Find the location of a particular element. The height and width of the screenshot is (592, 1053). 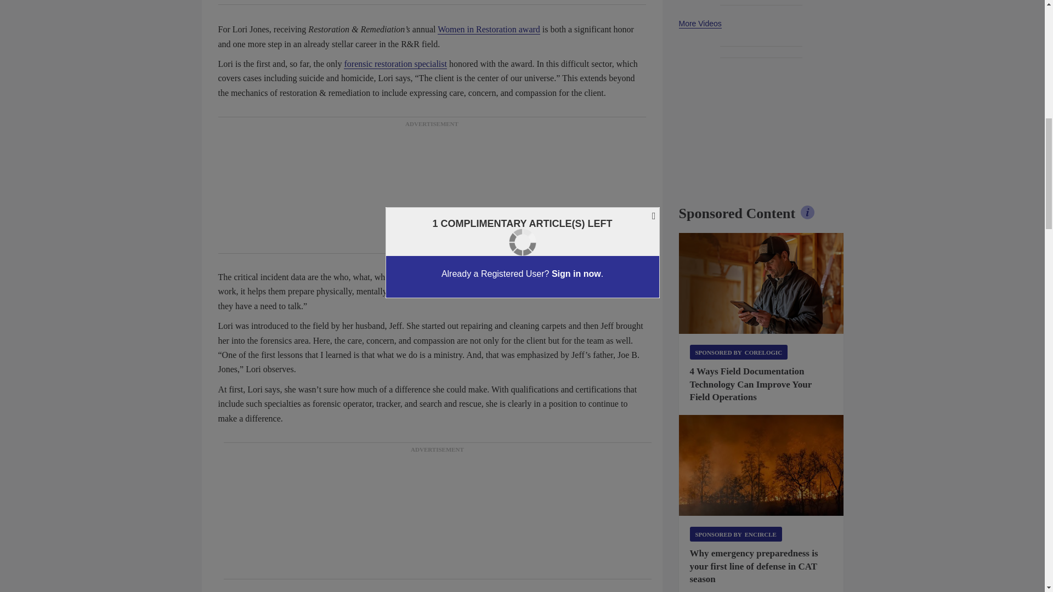

Sponsored by Encircle is located at coordinates (736, 534).